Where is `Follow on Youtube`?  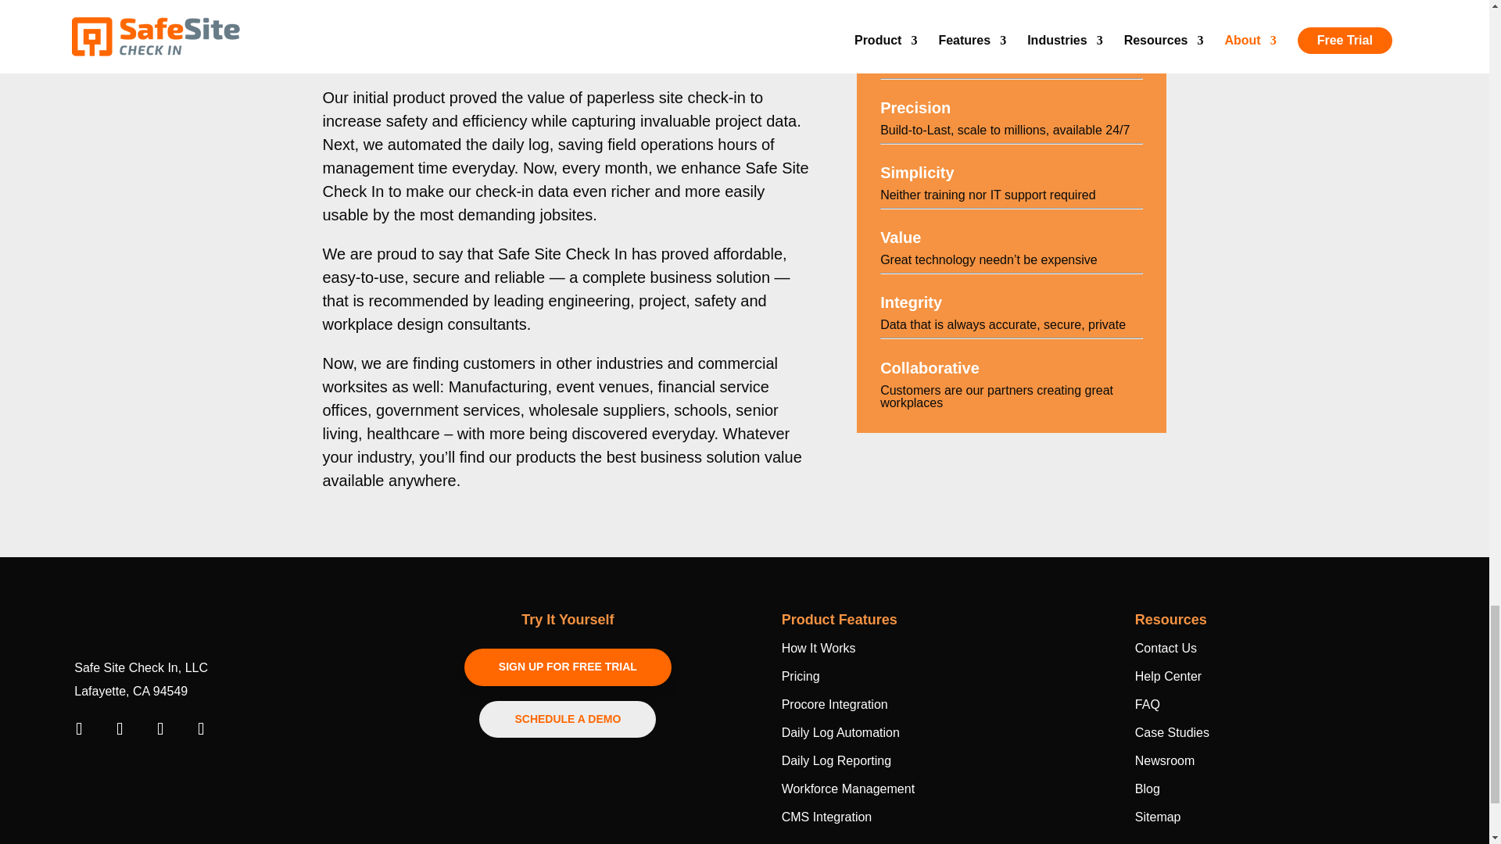
Follow on Youtube is located at coordinates (159, 728).